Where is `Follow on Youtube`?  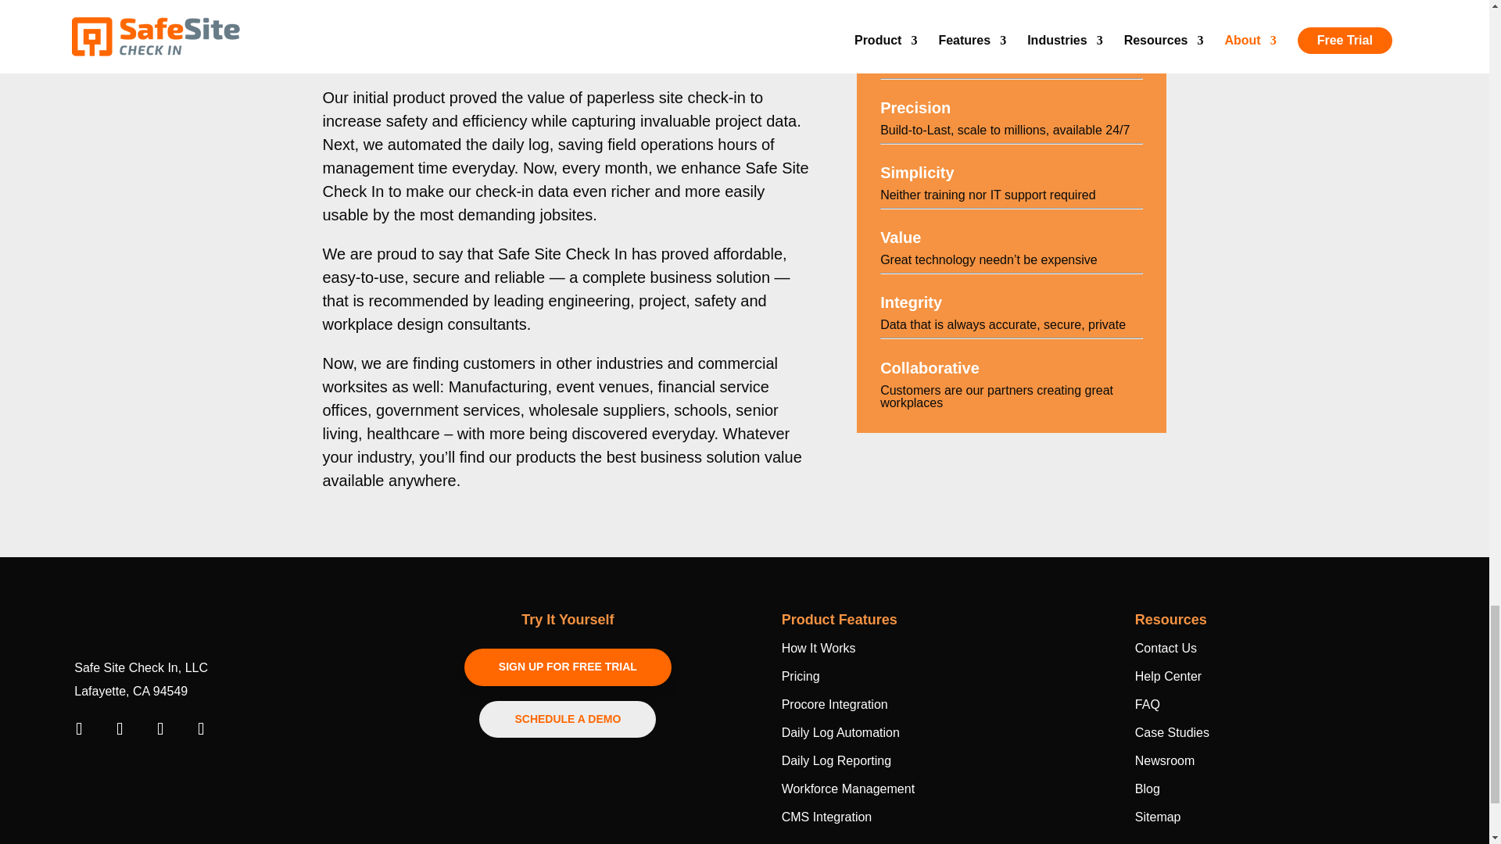
Follow on Youtube is located at coordinates (159, 728).